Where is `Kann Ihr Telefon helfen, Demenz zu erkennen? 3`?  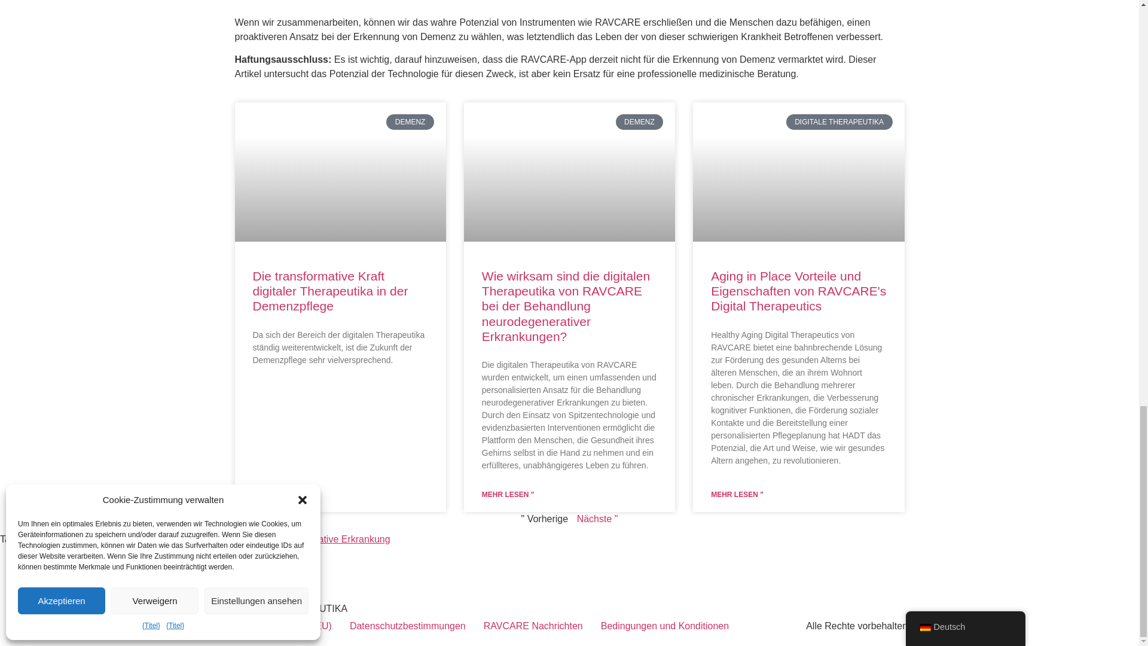
Kann Ihr Telefon helfen, Demenz zu erkennen? 3 is located at coordinates (568, 171).